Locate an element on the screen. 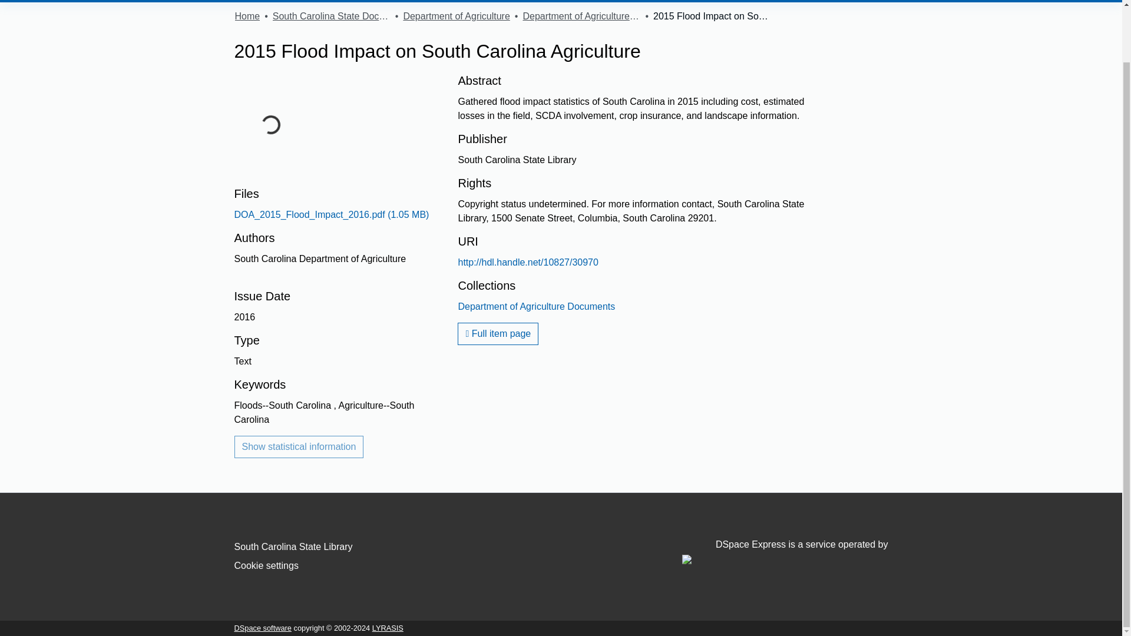 This screenshot has width=1131, height=636. Home is located at coordinates (247, 16).